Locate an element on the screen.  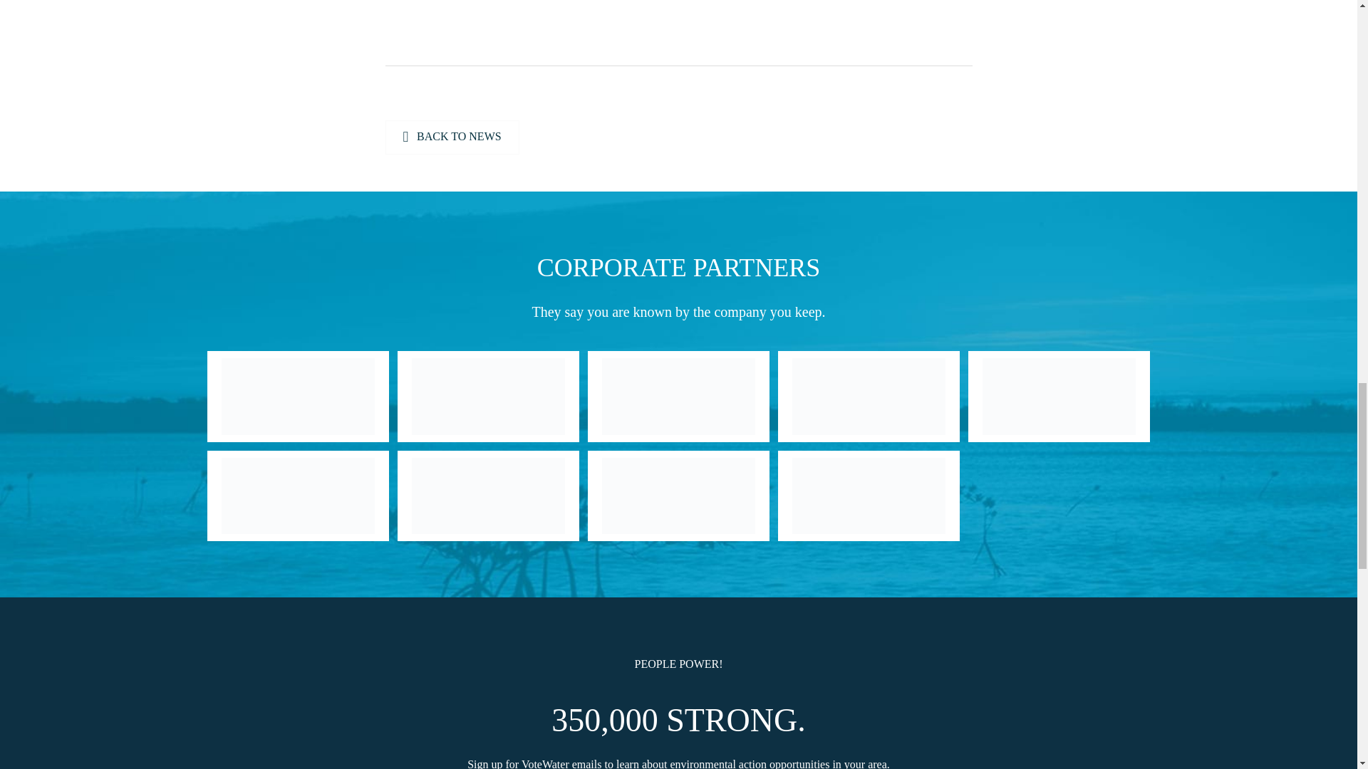
logo-patagonia is located at coordinates (1059, 397).